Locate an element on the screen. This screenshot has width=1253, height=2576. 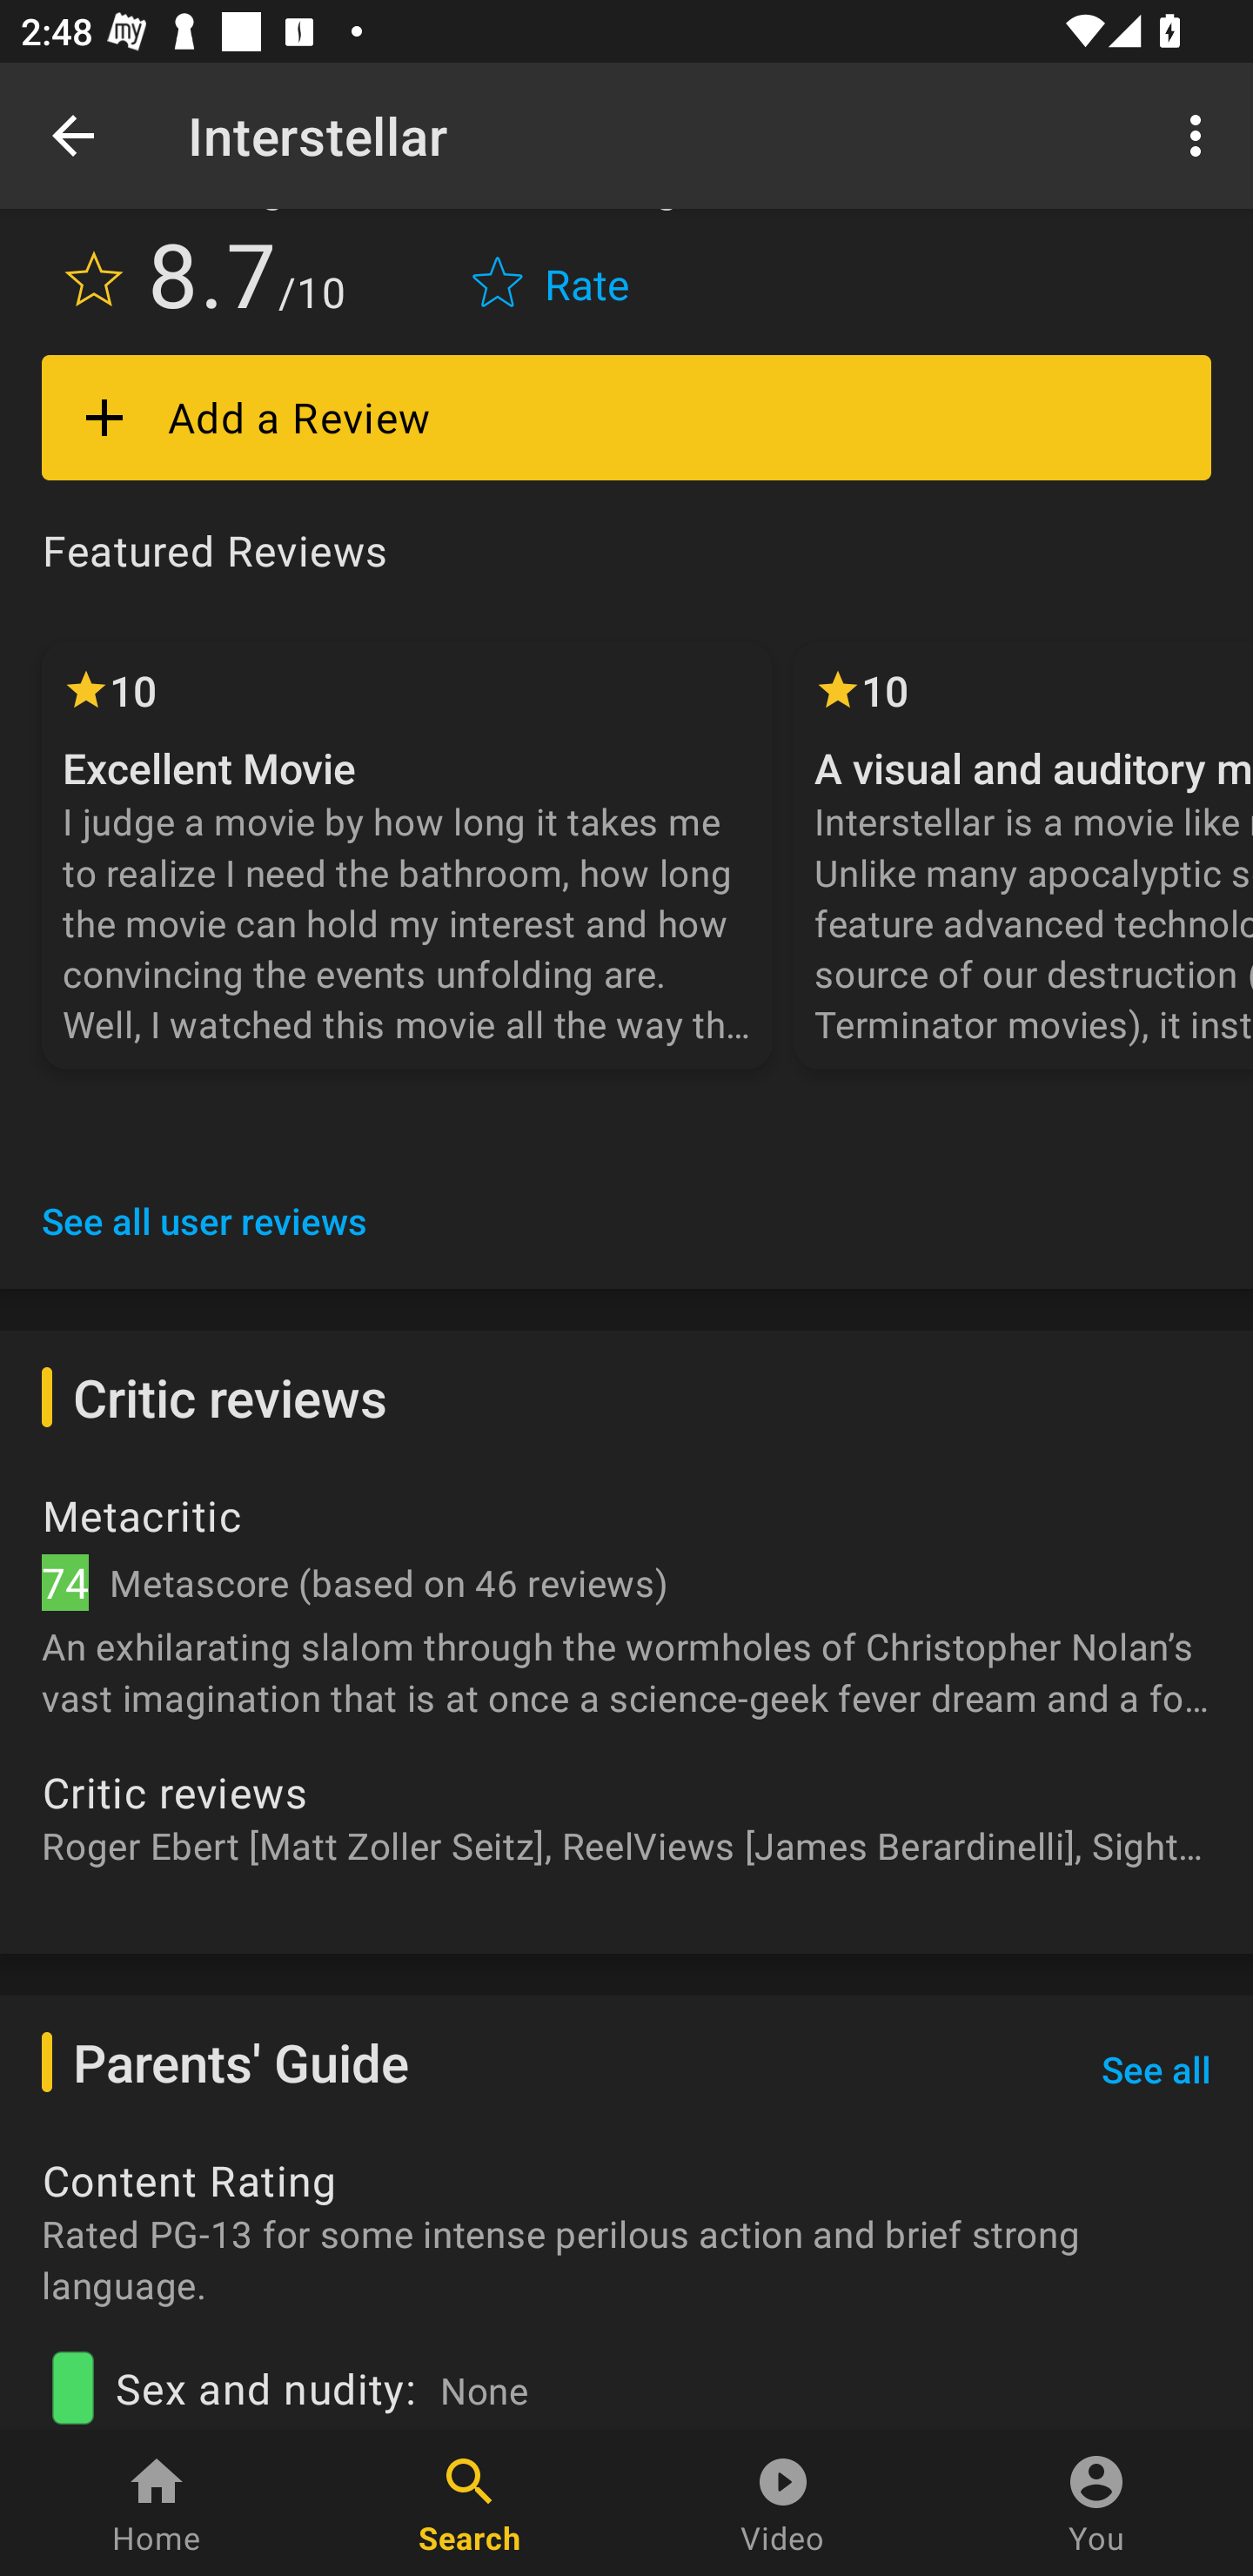
You is located at coordinates (1096, 2503).